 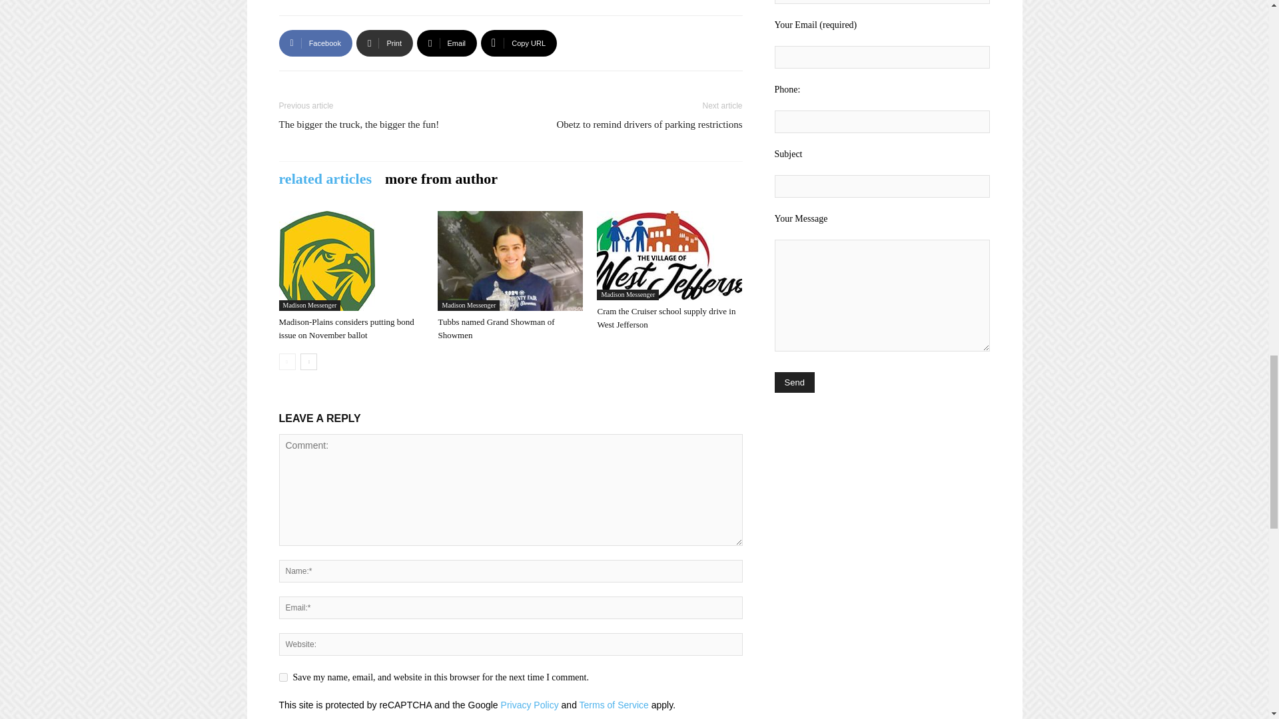 What do you see at coordinates (282, 676) in the screenshot?
I see `yes` at bounding box center [282, 676].